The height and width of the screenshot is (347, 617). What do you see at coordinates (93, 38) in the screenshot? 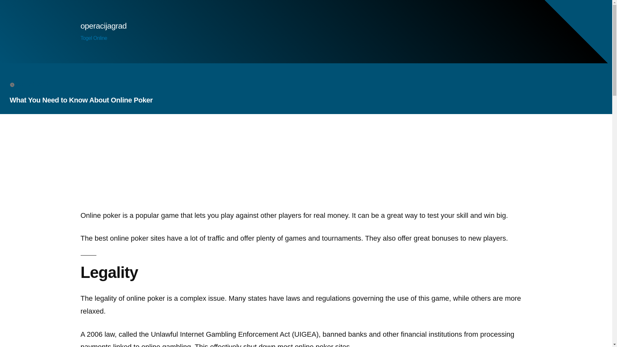
I see `Togel Online` at bounding box center [93, 38].